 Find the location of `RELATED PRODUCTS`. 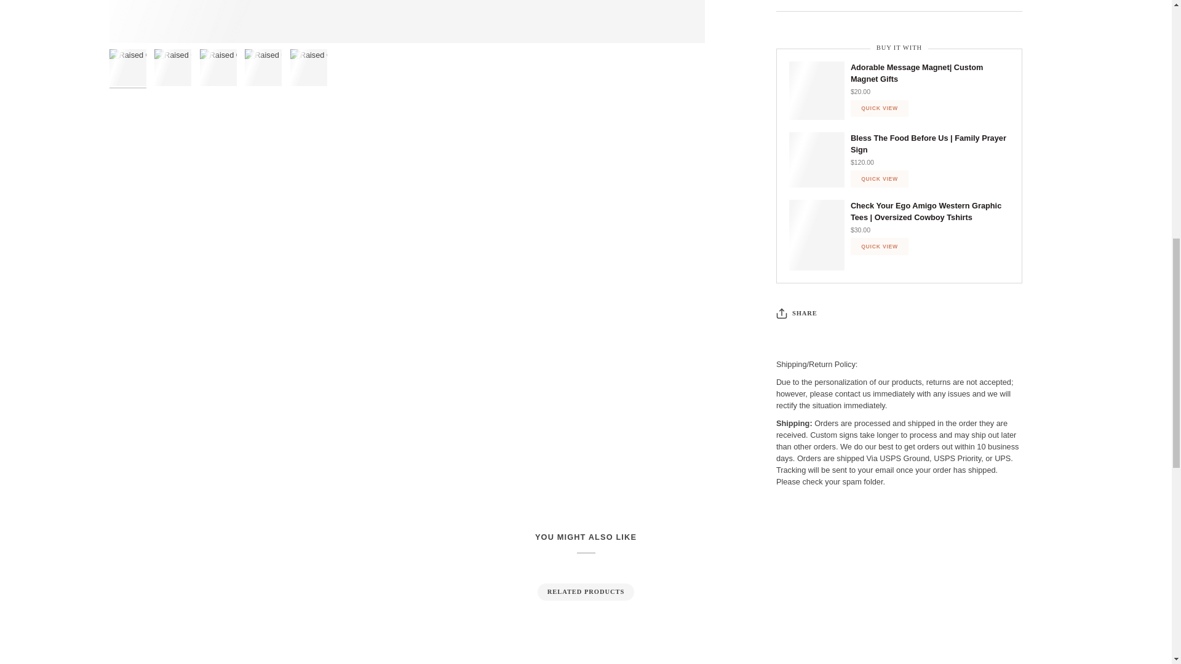

RELATED PRODUCTS is located at coordinates (586, 592).